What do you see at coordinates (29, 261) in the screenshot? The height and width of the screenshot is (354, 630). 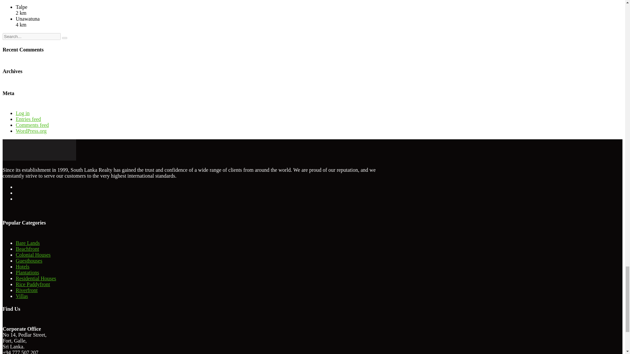 I see `Guesthouses` at bounding box center [29, 261].